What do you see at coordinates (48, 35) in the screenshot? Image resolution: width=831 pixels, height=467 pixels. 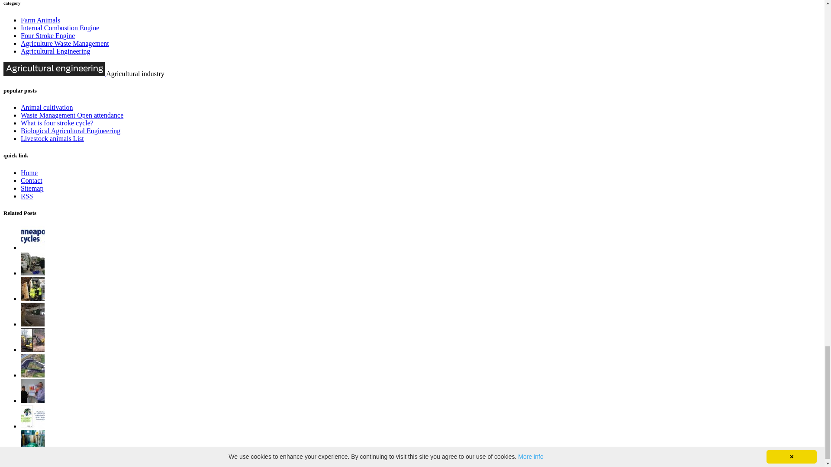 I see `View all posts filed under Four Stroke Engine` at bounding box center [48, 35].